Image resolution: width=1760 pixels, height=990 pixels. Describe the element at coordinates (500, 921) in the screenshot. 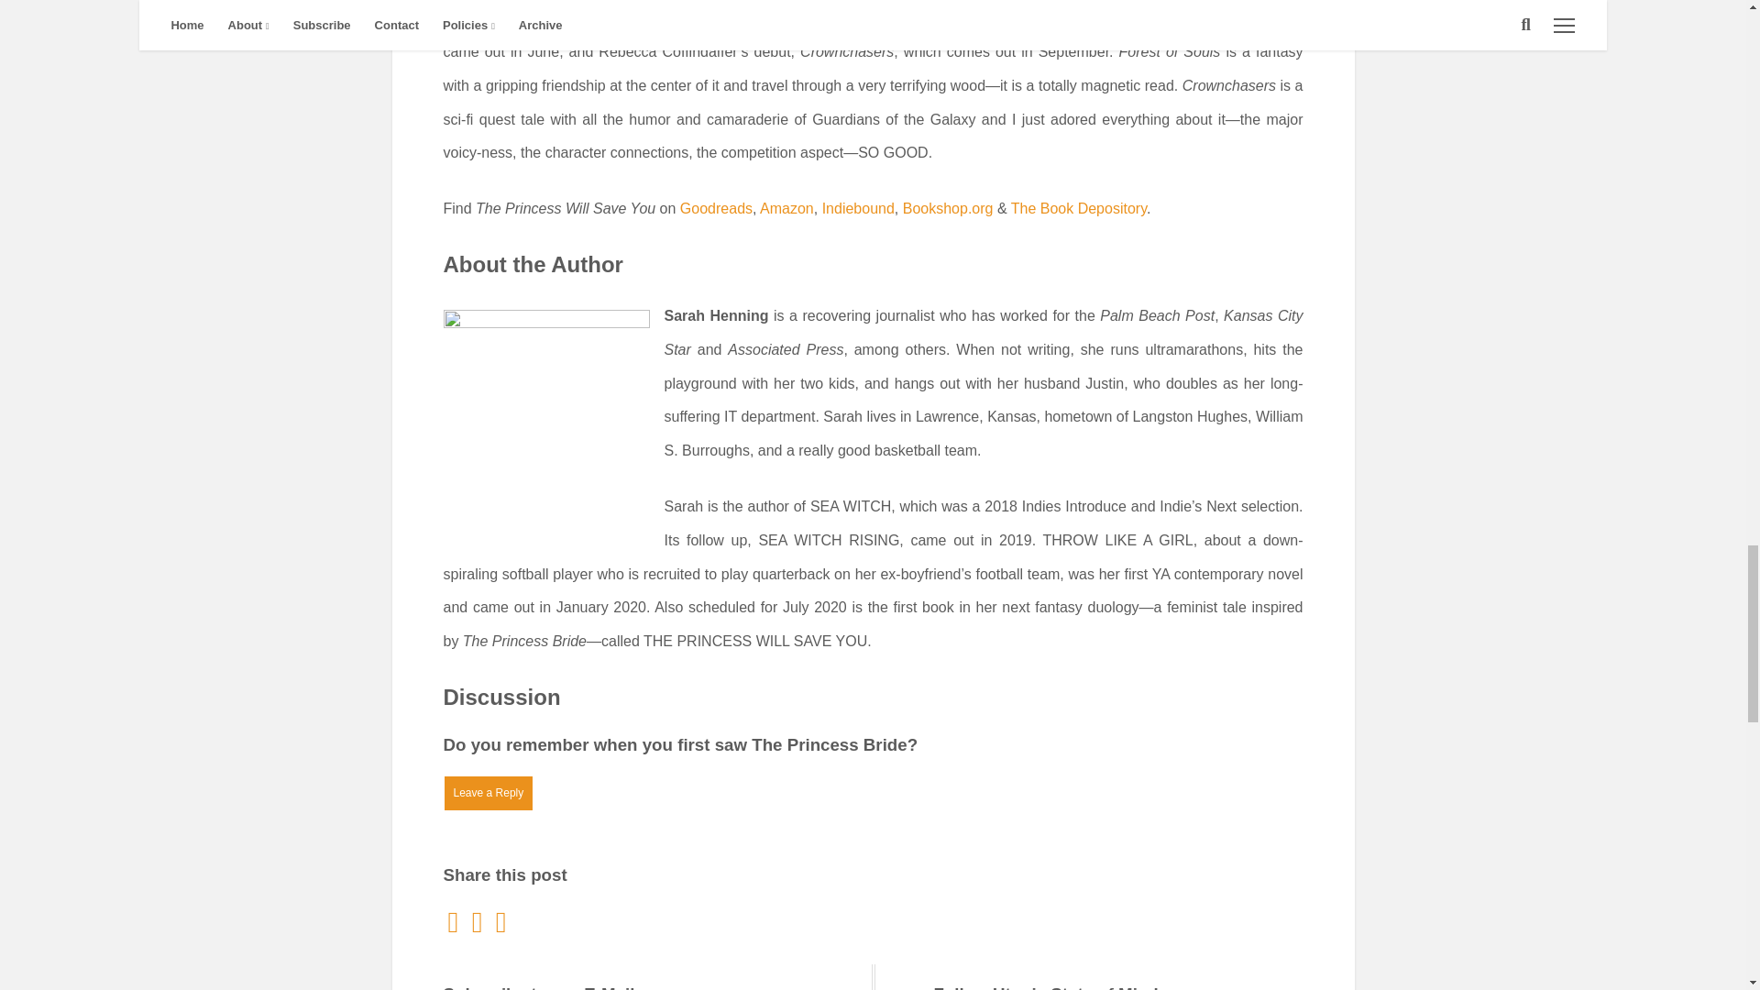

I see `Facebook` at that location.